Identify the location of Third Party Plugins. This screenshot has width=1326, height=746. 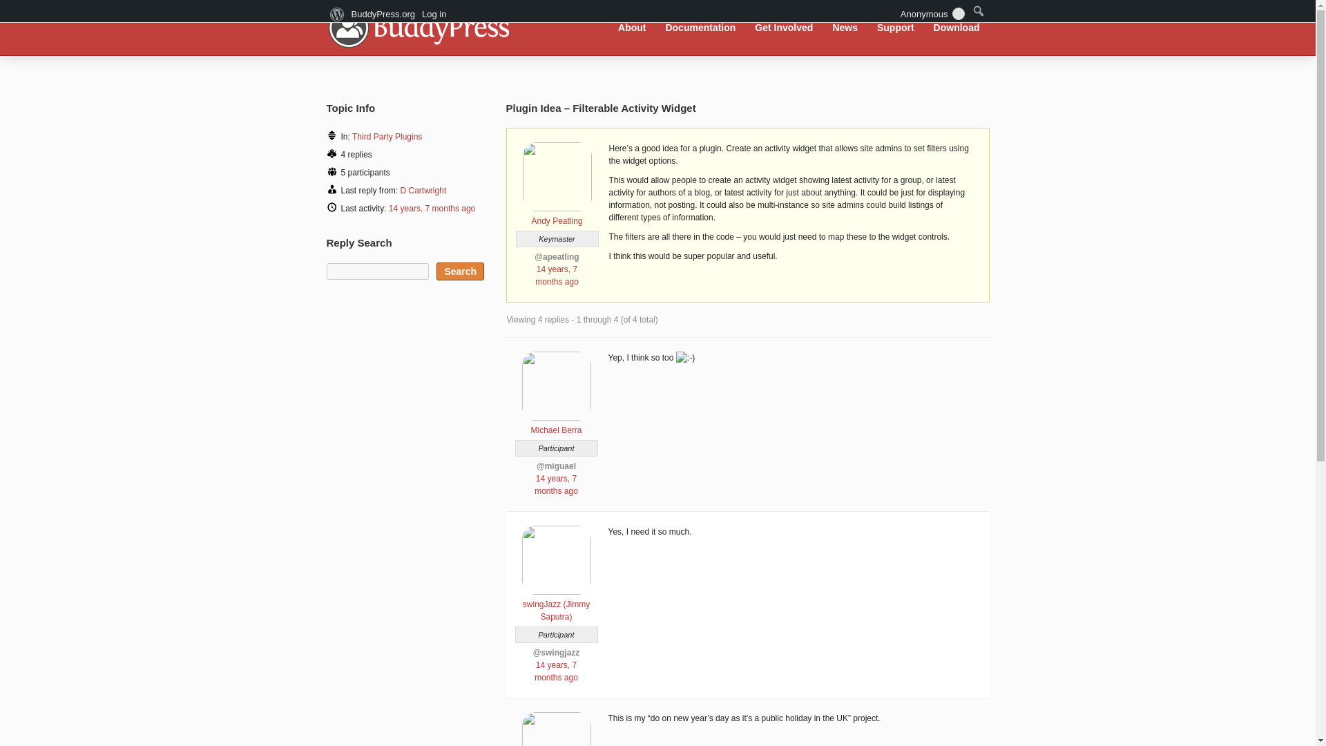
(387, 137).